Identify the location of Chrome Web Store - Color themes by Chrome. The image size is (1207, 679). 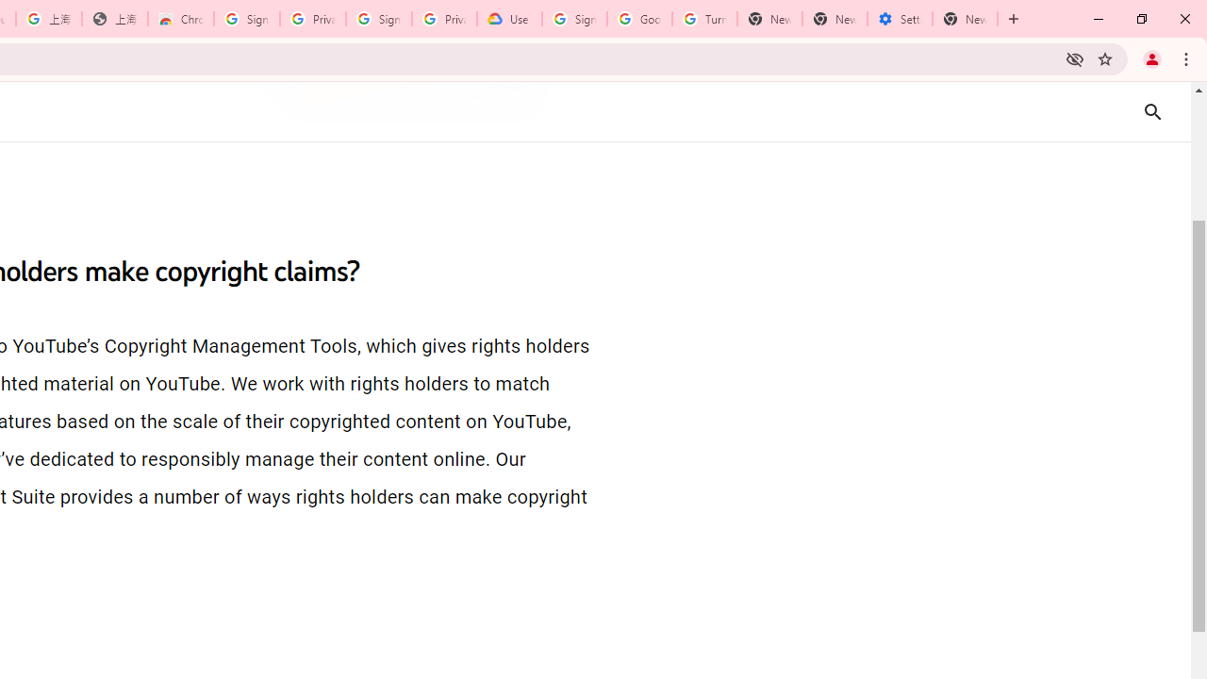
(181, 19).